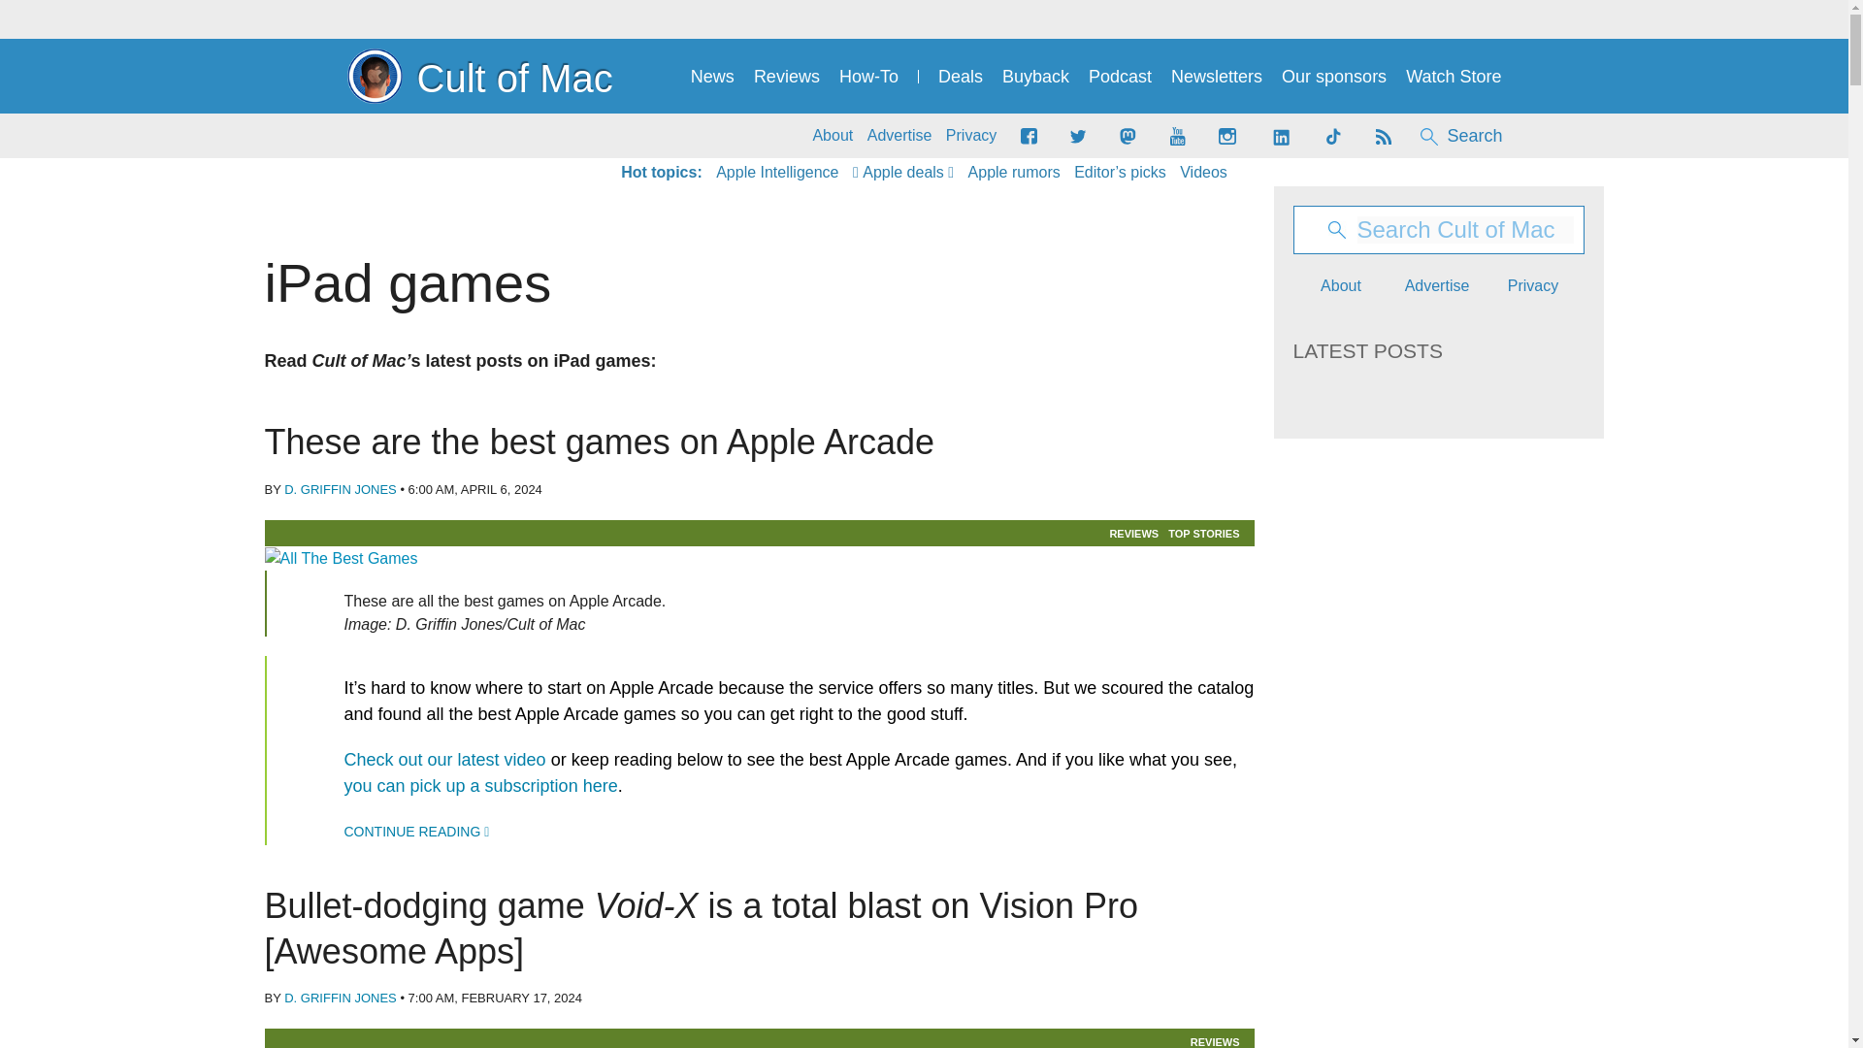 This screenshot has height=1048, width=1863. What do you see at coordinates (971, 136) in the screenshot?
I see `Privacy` at bounding box center [971, 136].